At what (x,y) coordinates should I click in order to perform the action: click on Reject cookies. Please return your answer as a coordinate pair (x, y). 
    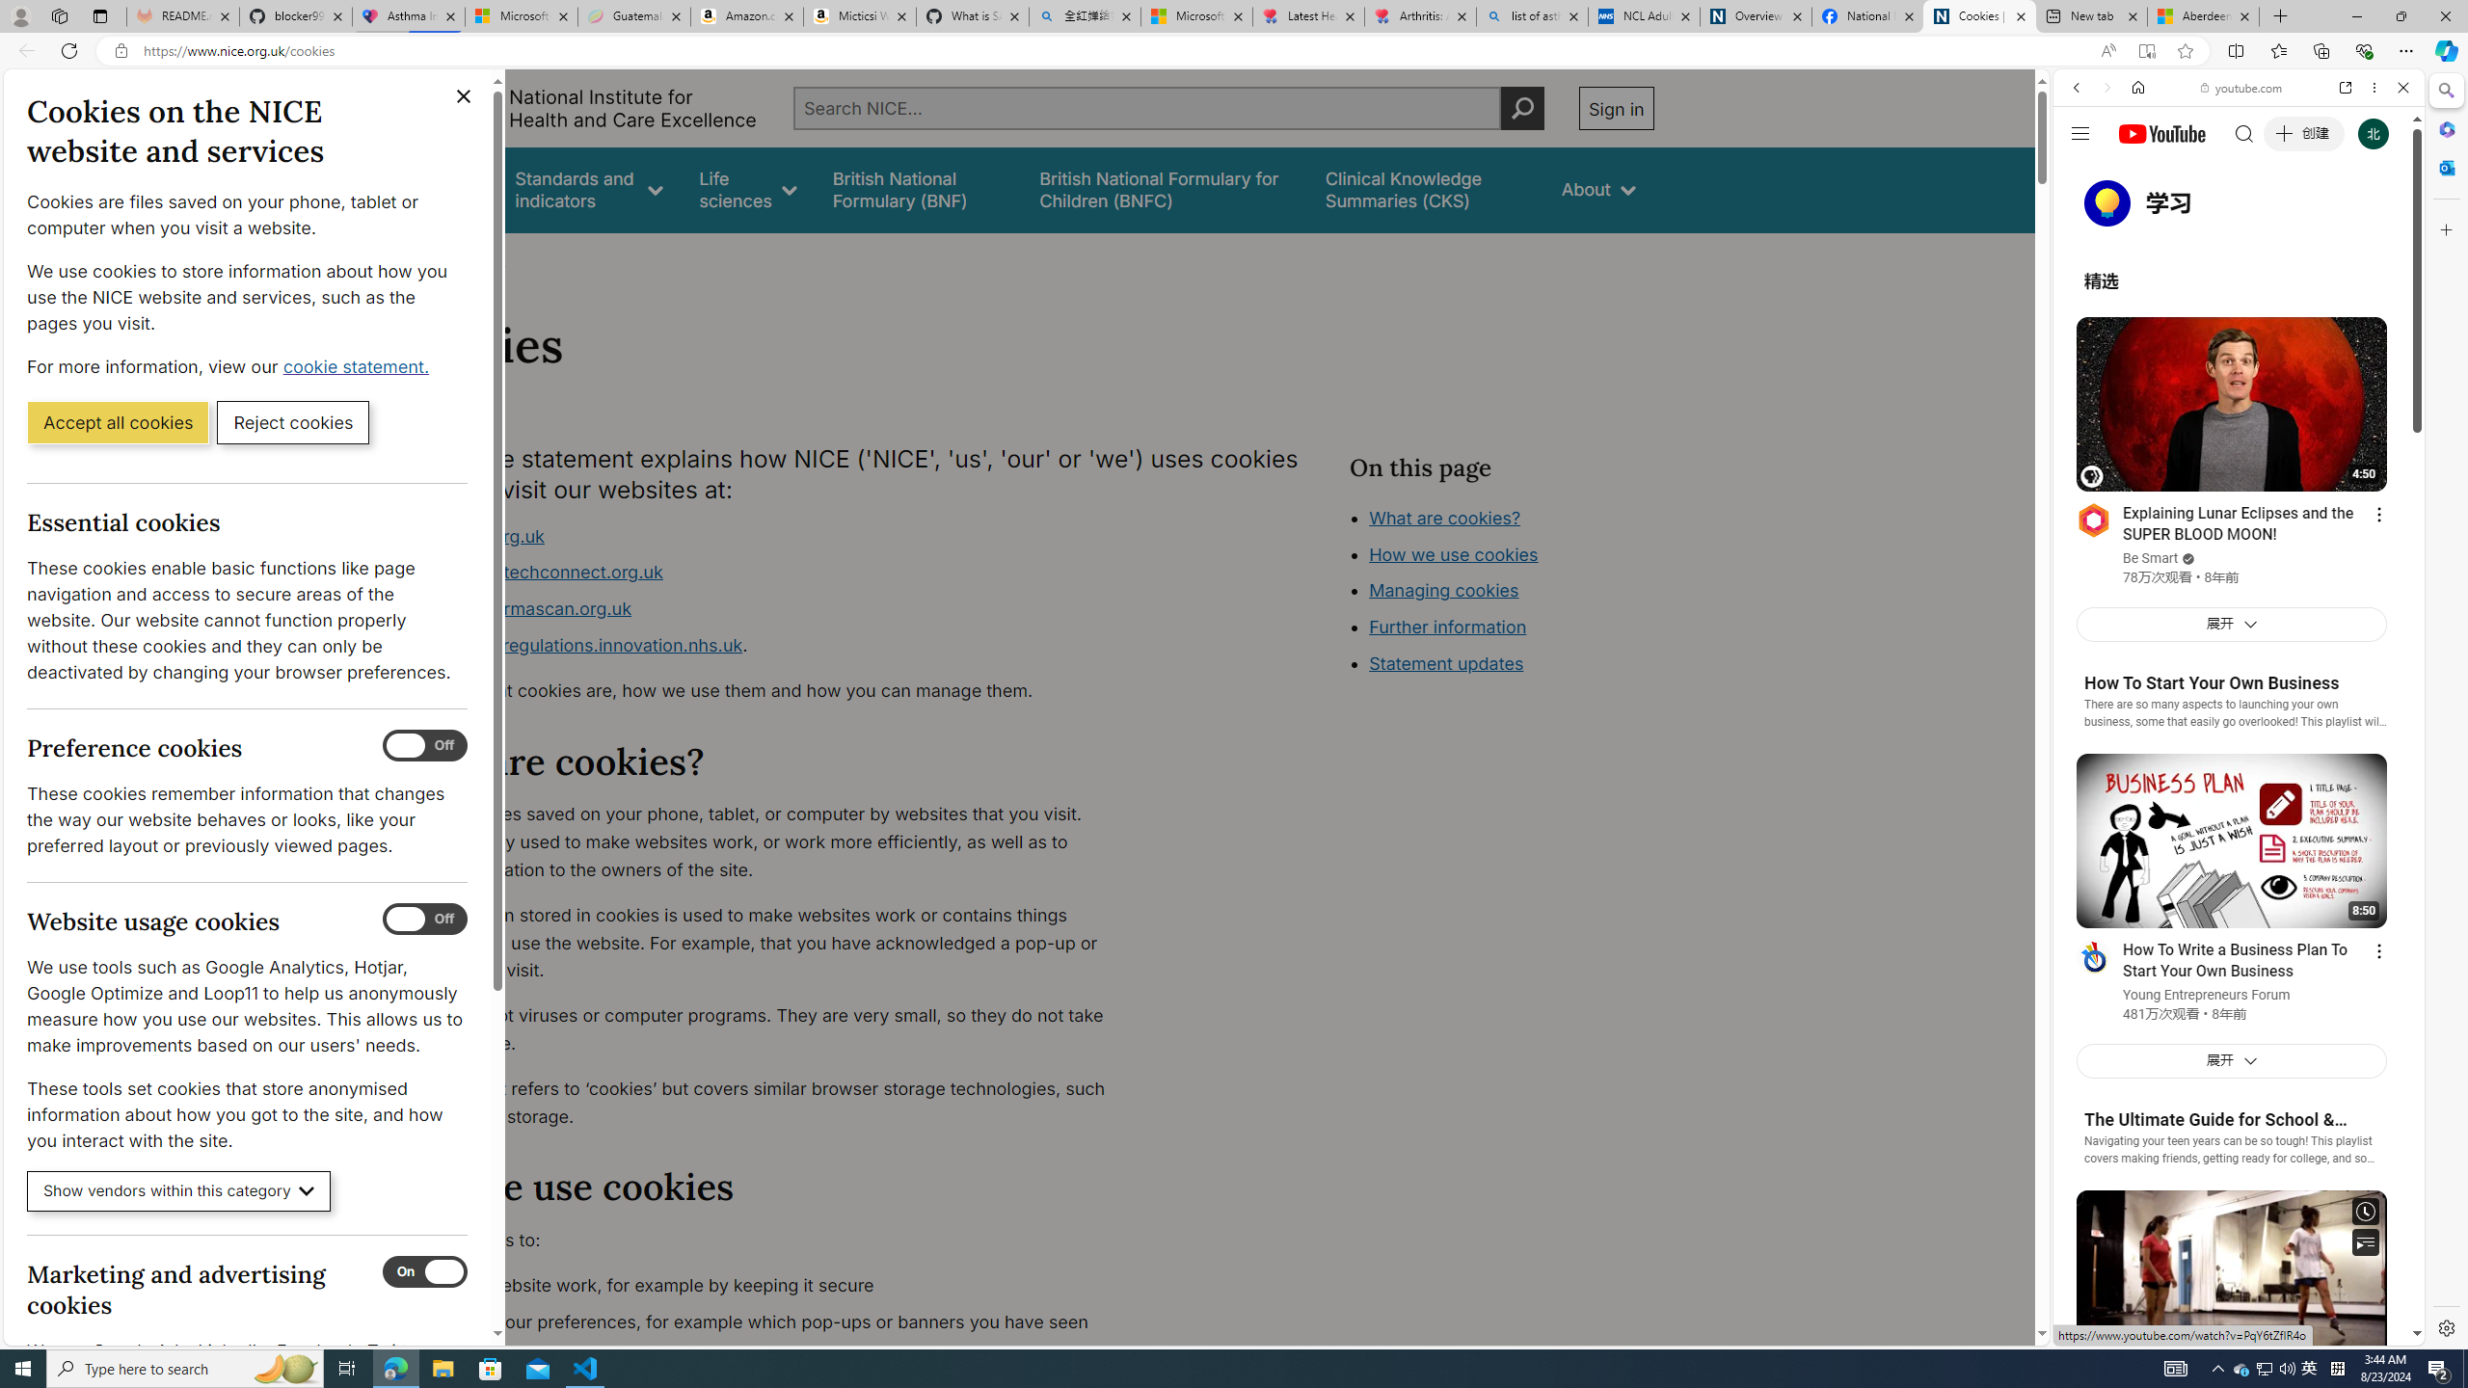
    Looking at the image, I should click on (293, 421).